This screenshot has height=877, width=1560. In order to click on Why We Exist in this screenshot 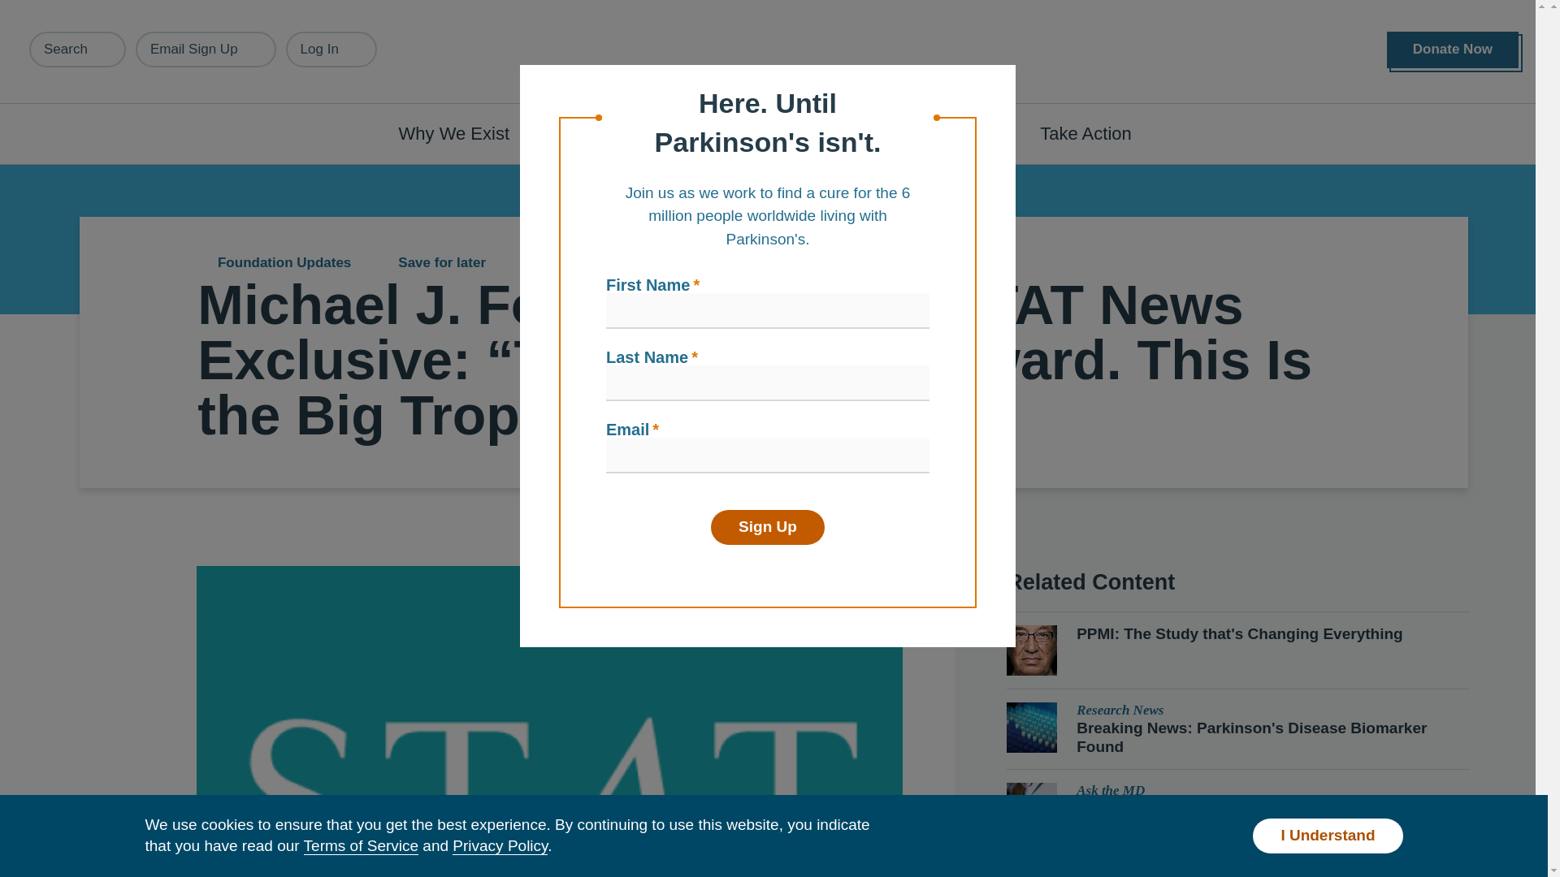, I will do `click(463, 133)`.